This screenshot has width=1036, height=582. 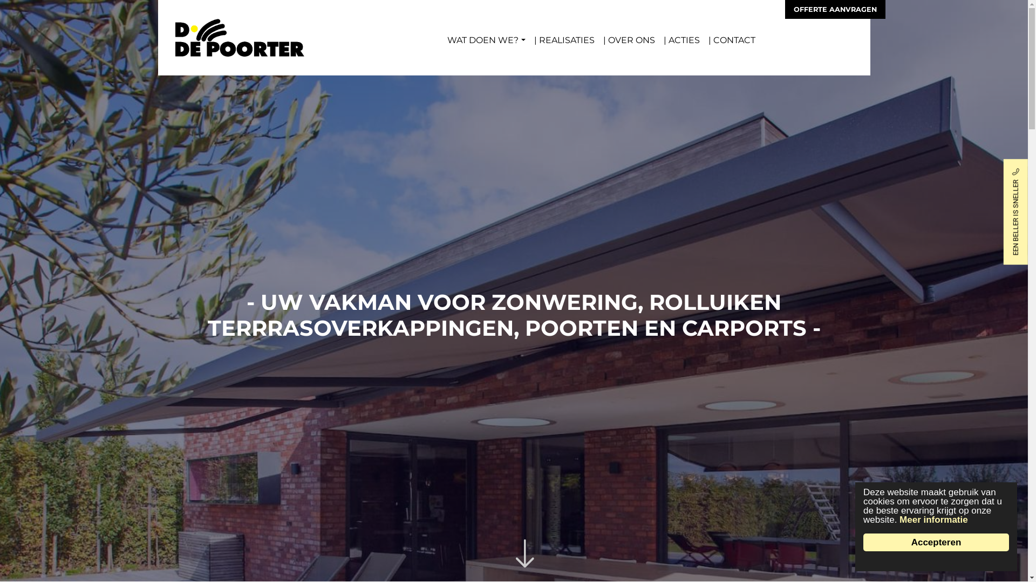 I want to click on OFFERTE AANVRAGEN, so click(x=835, y=10).